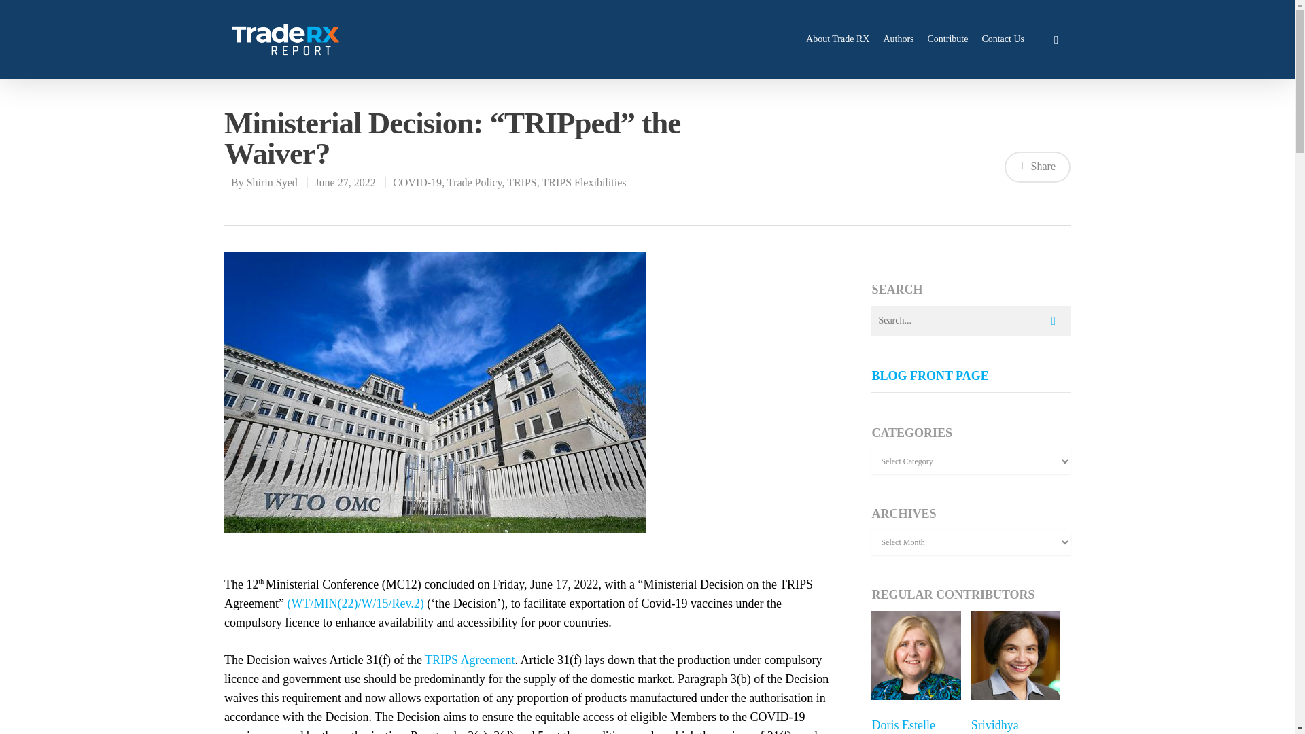 Image resolution: width=1305 pixels, height=734 pixels. I want to click on Shirin Syed, so click(272, 182).